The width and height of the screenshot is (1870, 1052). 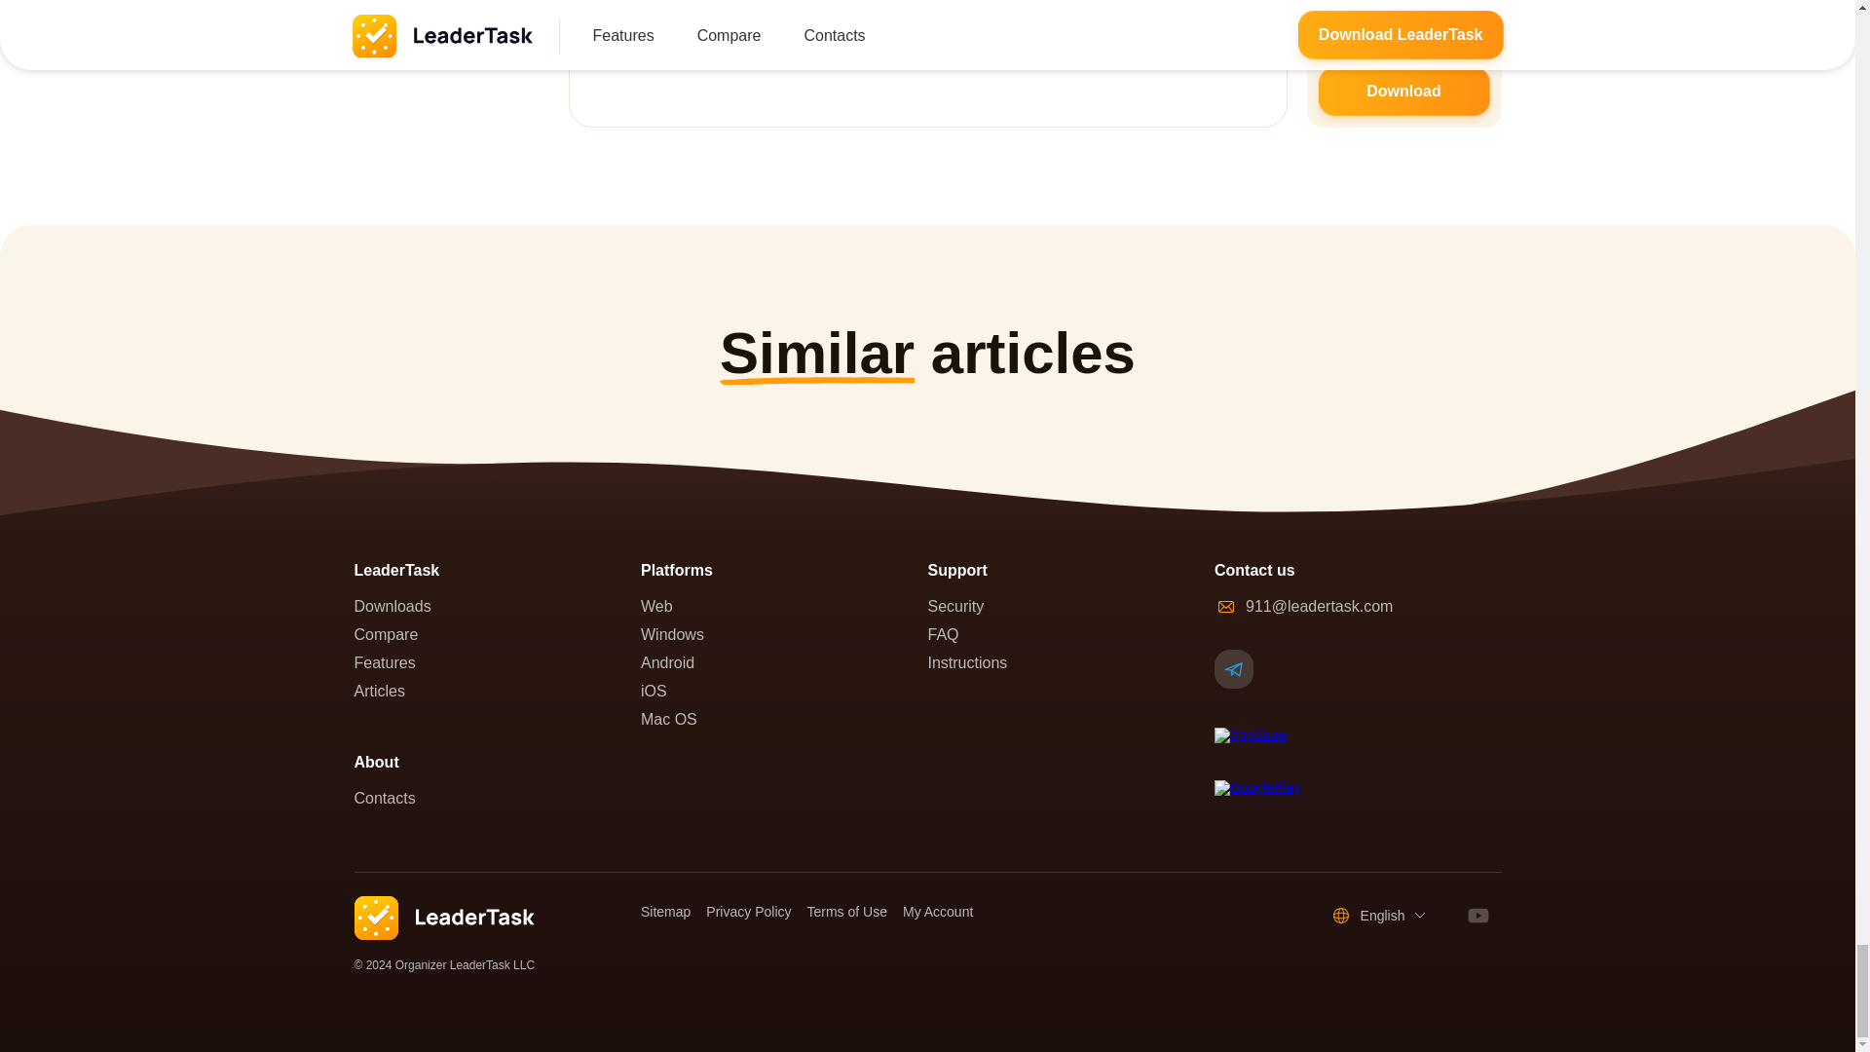 What do you see at coordinates (784, 691) in the screenshot?
I see `iOS` at bounding box center [784, 691].